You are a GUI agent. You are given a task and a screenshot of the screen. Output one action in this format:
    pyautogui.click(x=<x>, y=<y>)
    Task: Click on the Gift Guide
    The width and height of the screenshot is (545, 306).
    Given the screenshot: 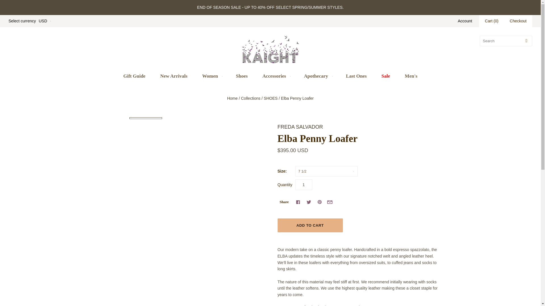 What is the action you would take?
    pyautogui.click(x=134, y=76)
    